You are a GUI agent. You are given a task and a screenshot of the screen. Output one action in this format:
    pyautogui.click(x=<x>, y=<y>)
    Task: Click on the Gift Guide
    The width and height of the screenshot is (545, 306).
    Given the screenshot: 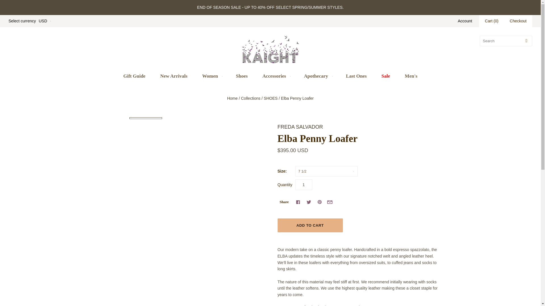 What is the action you would take?
    pyautogui.click(x=134, y=76)
    